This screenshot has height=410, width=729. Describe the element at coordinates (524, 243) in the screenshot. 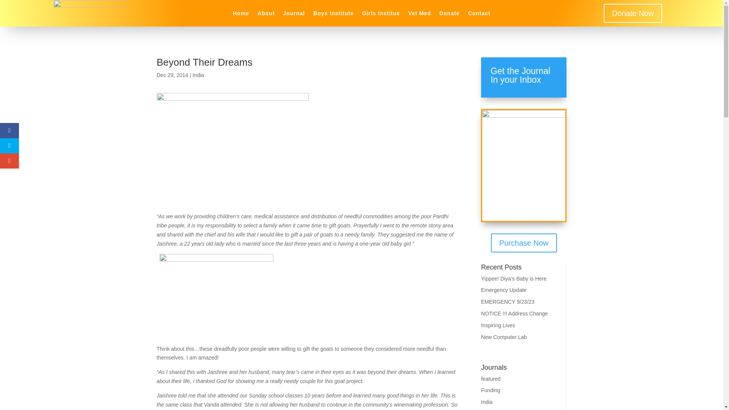

I see `Purchase Now` at that location.